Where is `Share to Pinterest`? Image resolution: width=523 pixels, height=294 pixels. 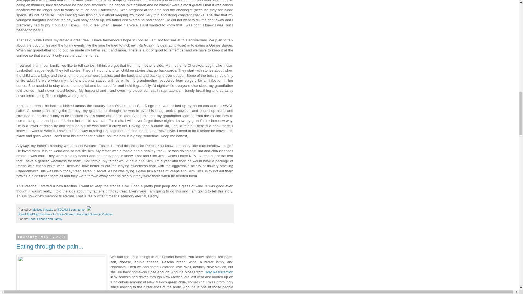
Share to Pinterest is located at coordinates (102, 214).